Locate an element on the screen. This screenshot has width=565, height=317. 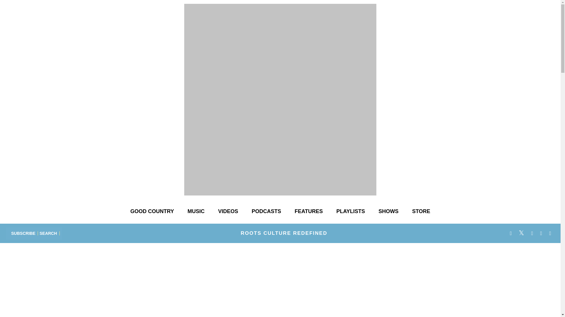
GOOD COUNTRY is located at coordinates (152, 211).